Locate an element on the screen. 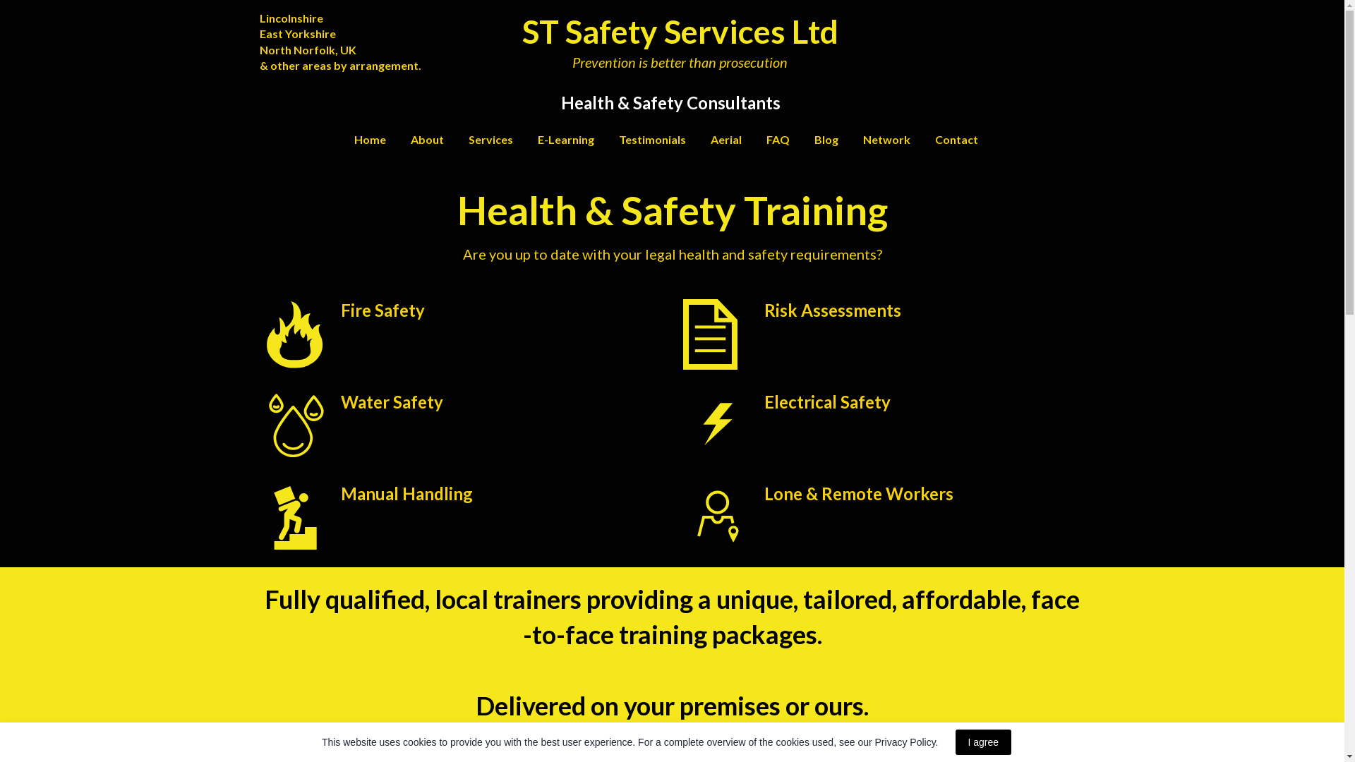 This screenshot has height=762, width=1355. Services is located at coordinates (491, 139).